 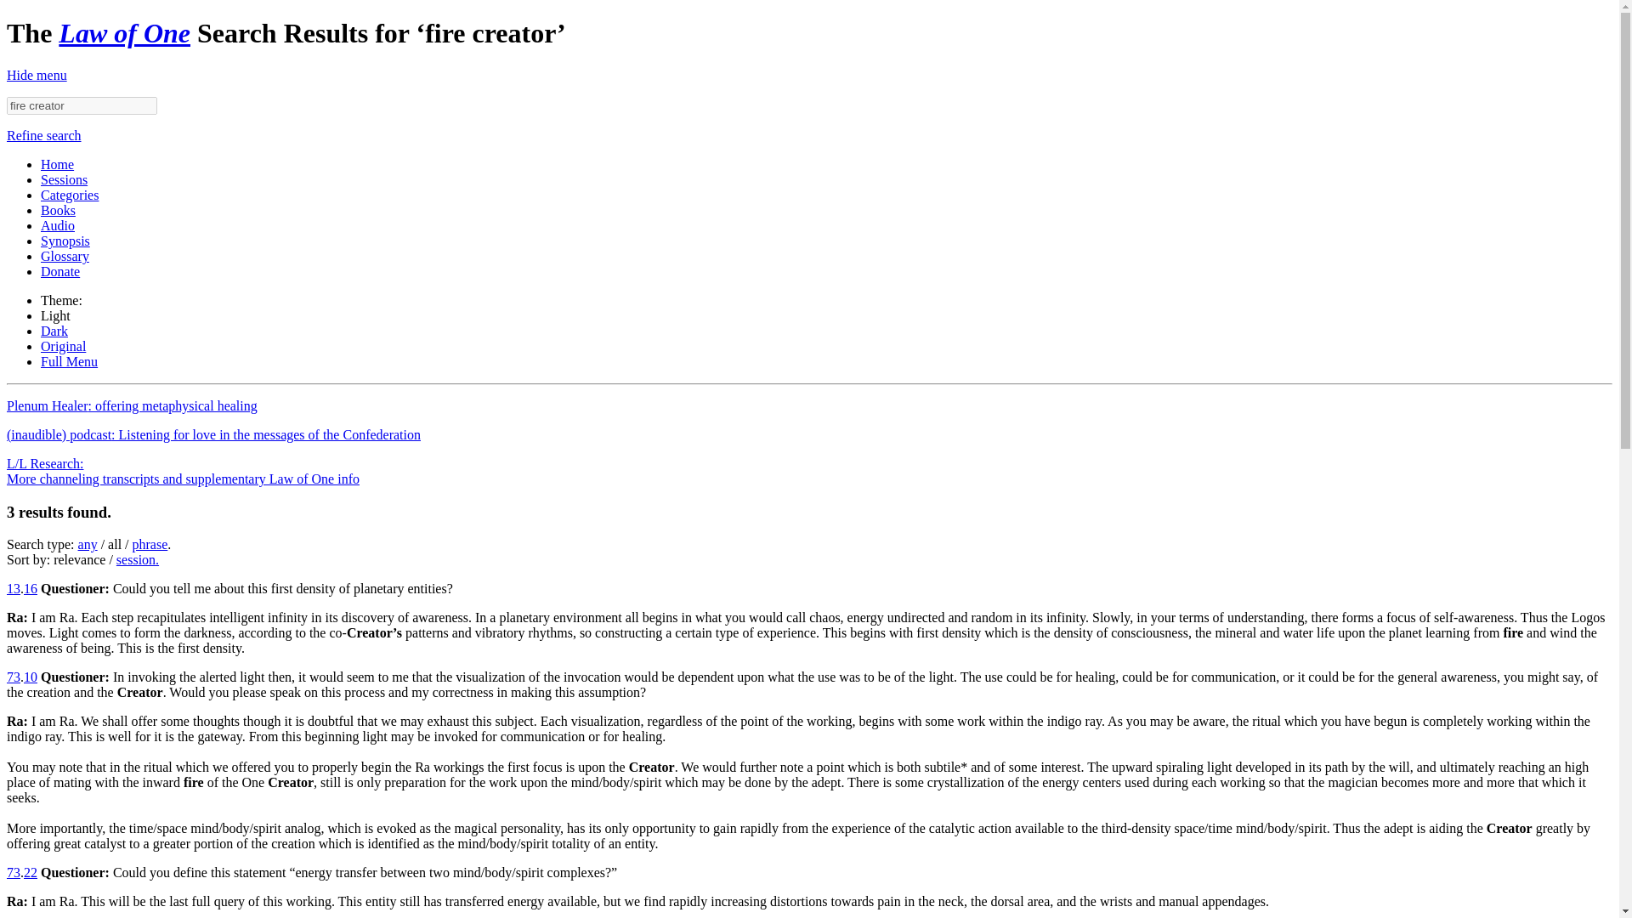 What do you see at coordinates (70, 195) in the screenshot?
I see `Categories` at bounding box center [70, 195].